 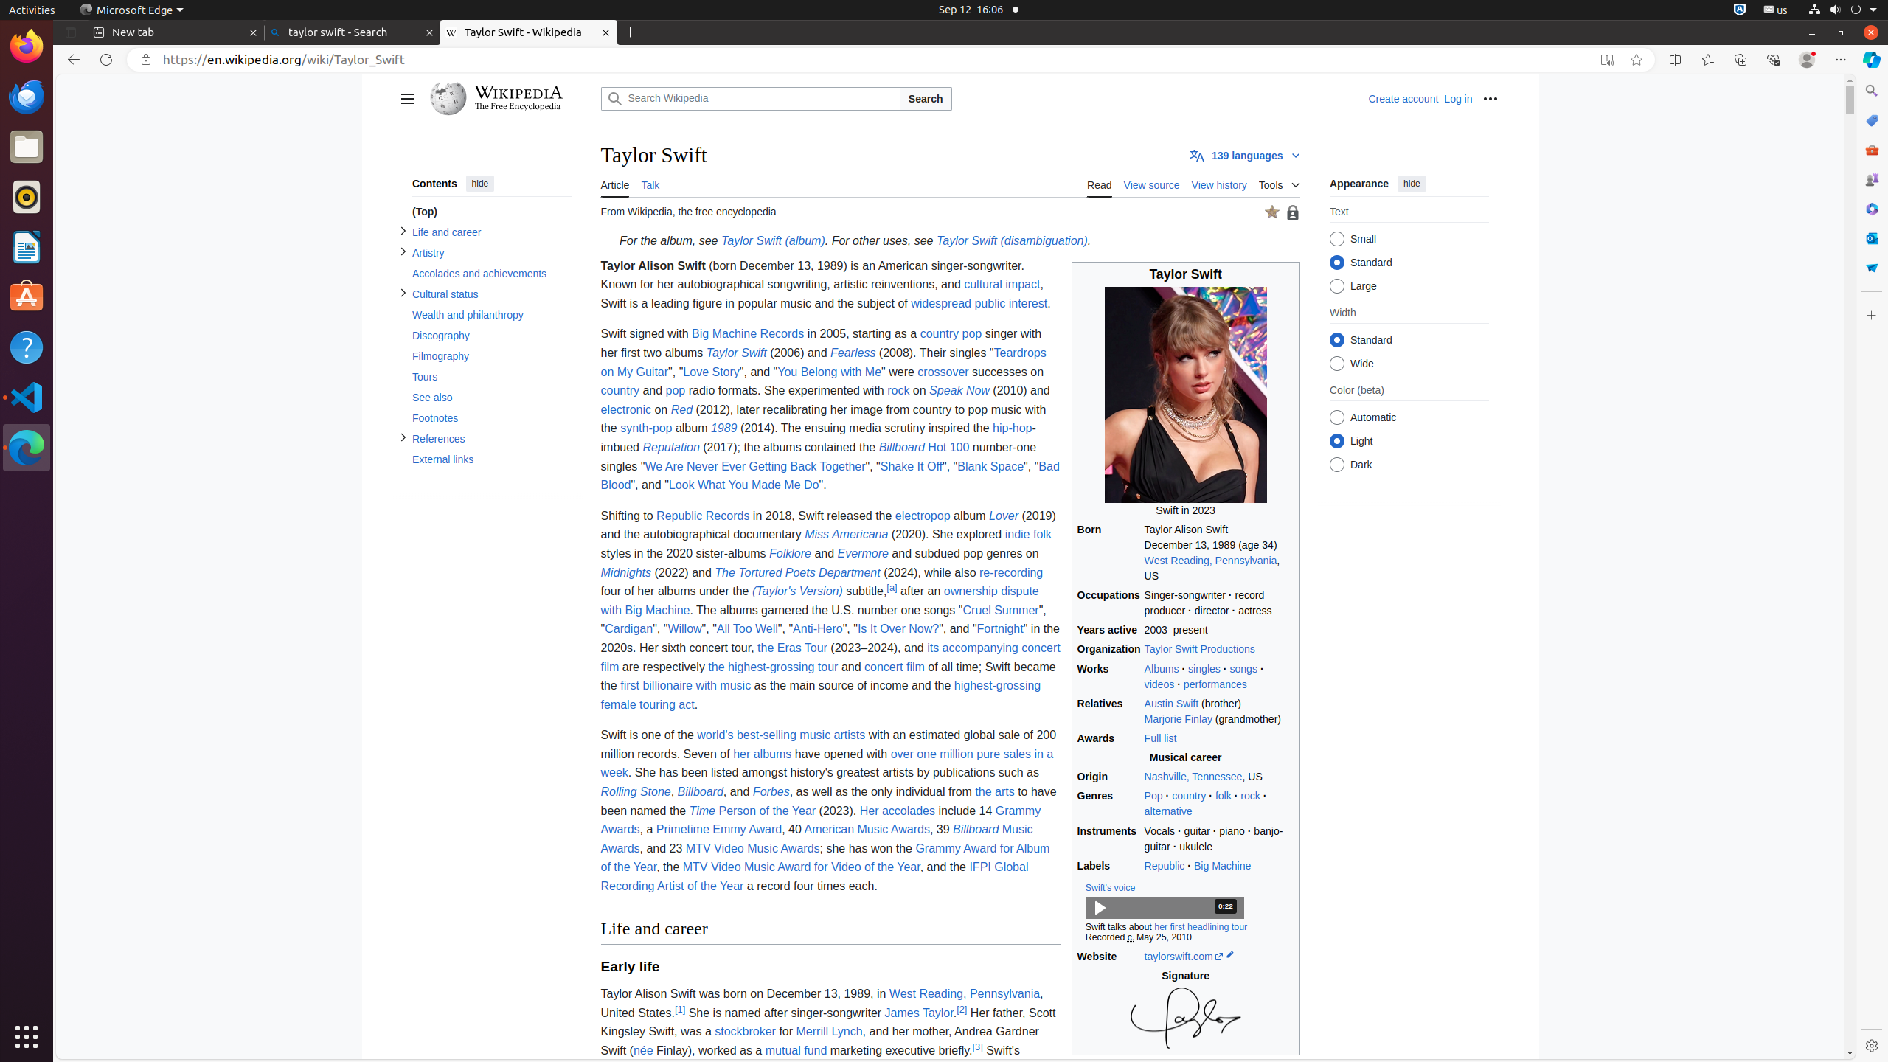 I want to click on New Tab, so click(x=631, y=32).